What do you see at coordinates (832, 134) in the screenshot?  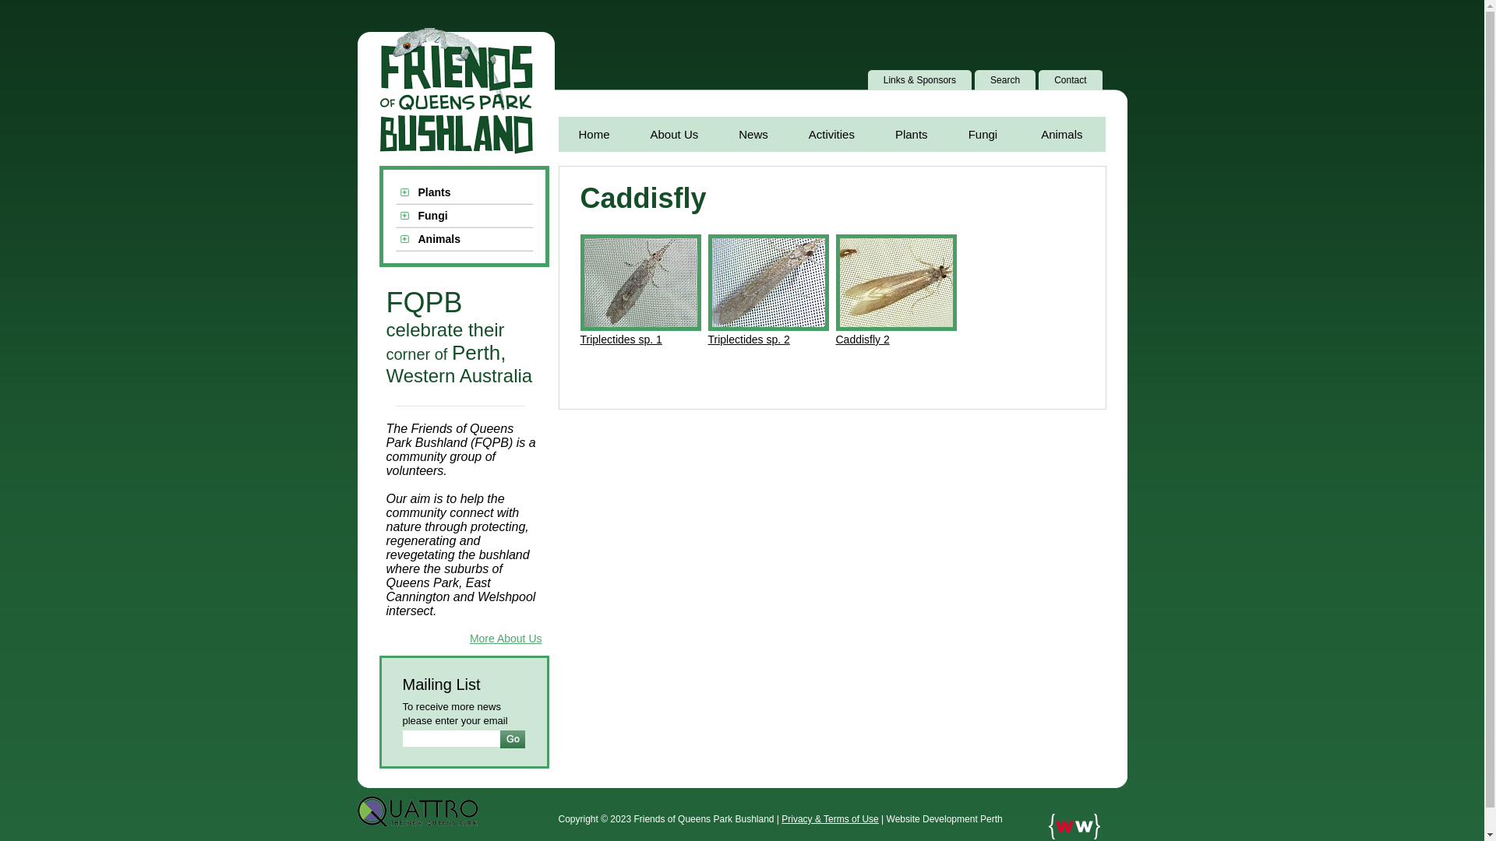 I see `Activities` at bounding box center [832, 134].